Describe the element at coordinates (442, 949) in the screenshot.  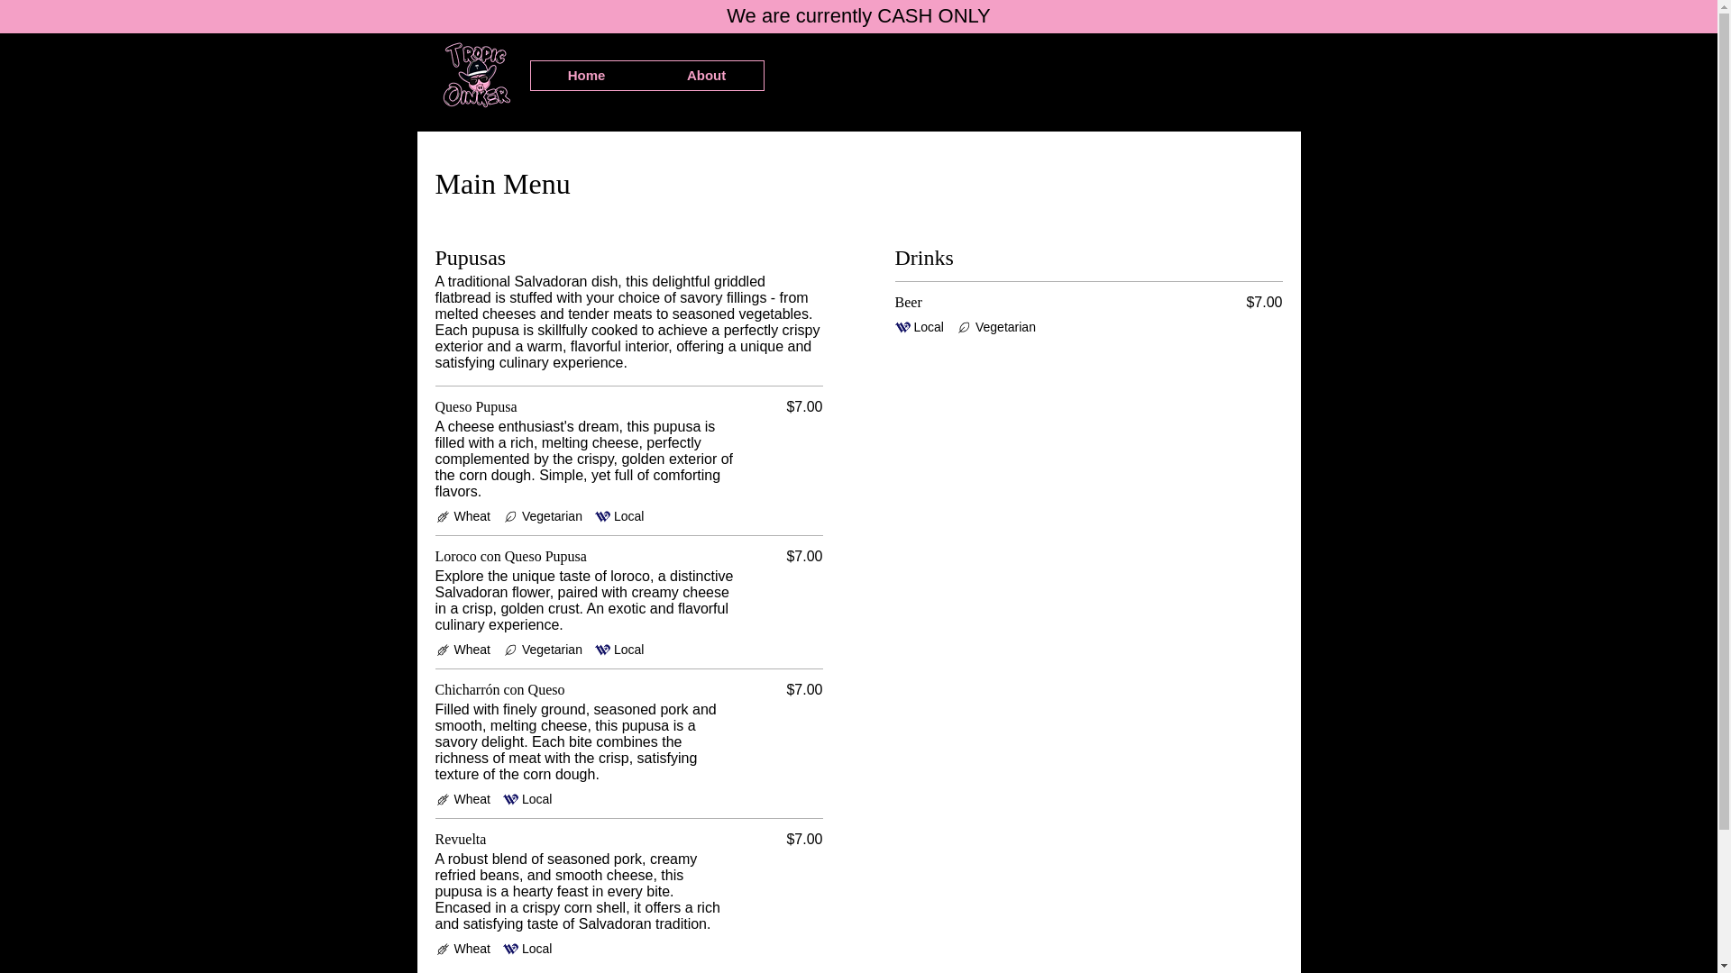
I see `Check` at that location.